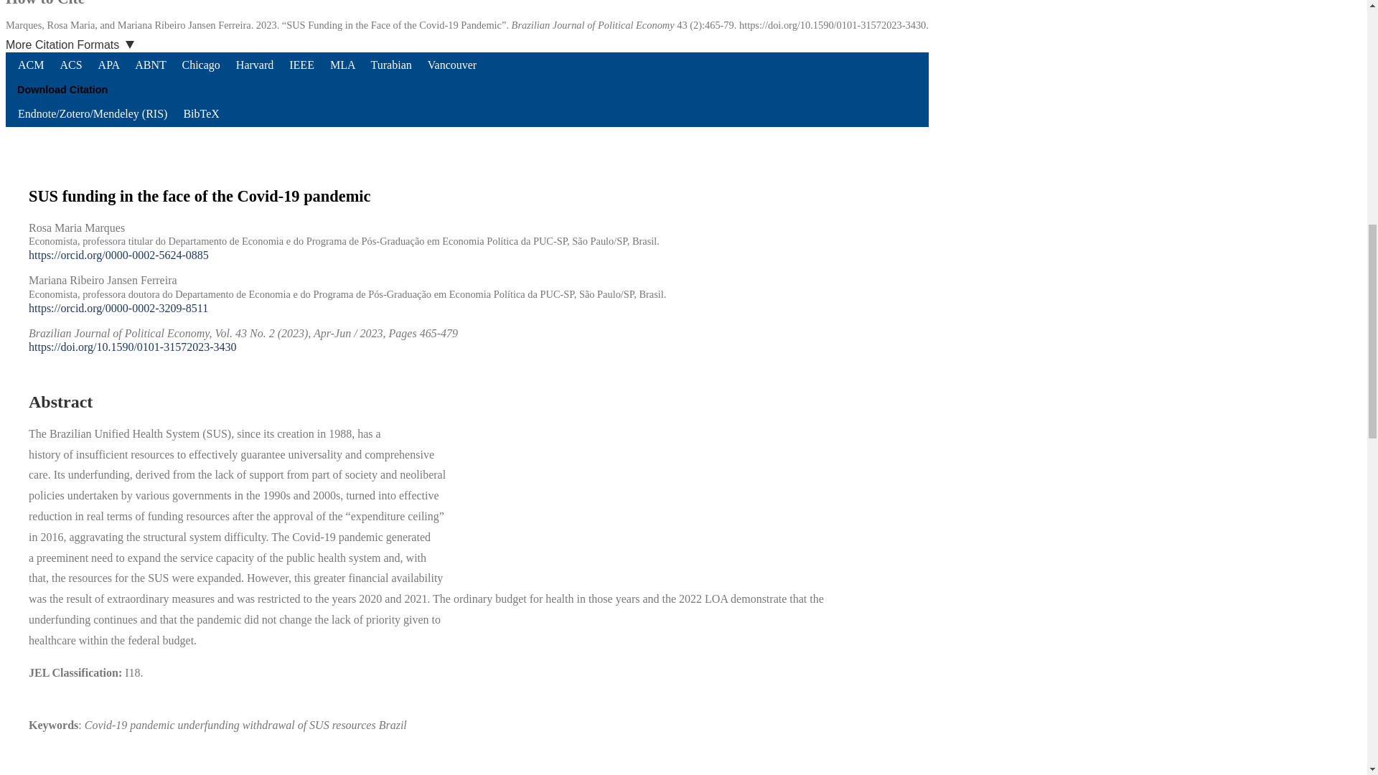 This screenshot has width=1378, height=775. Describe the element at coordinates (393, 65) in the screenshot. I see `Turabian` at that location.